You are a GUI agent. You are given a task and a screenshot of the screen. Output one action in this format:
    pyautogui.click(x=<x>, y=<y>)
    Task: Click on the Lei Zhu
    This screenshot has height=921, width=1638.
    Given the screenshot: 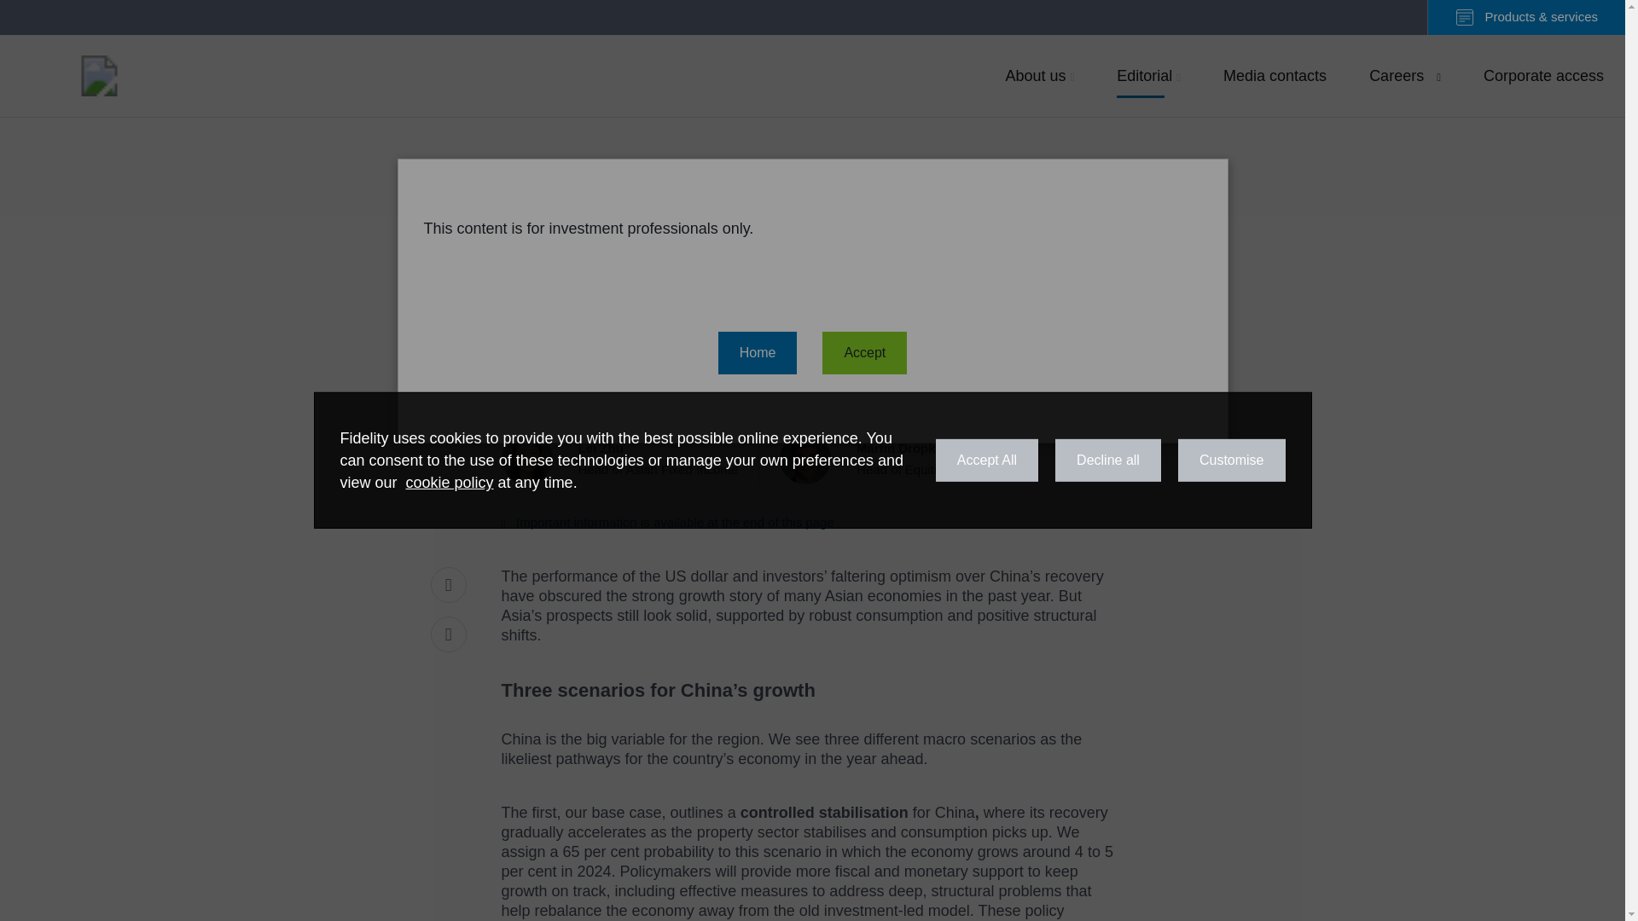 What is the action you would take?
    pyautogui.click(x=630, y=459)
    